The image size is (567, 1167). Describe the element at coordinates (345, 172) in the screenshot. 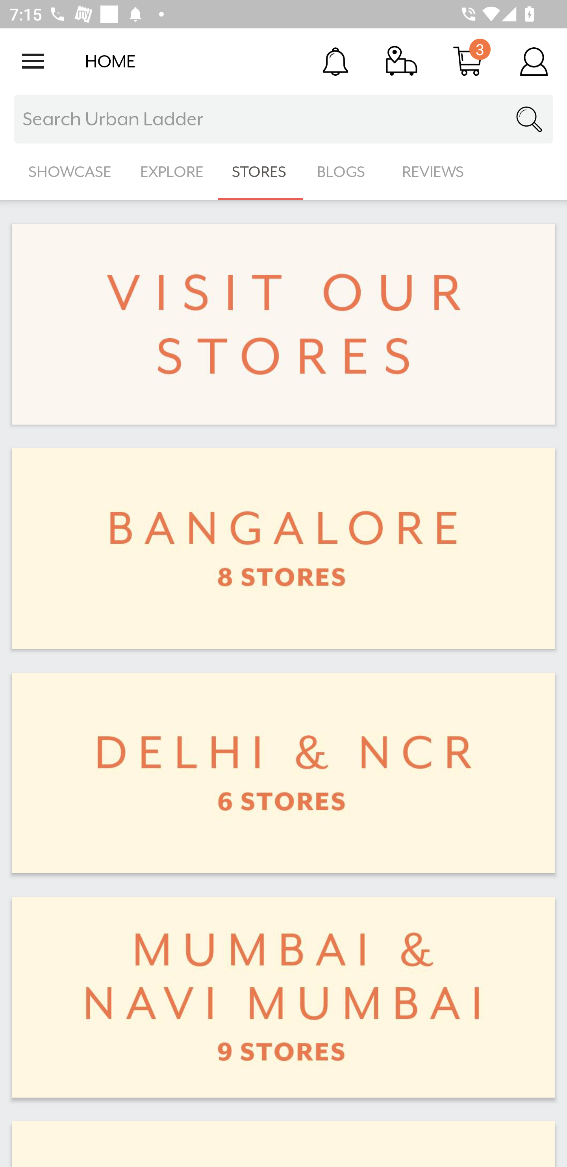

I see `BLOGS` at that location.